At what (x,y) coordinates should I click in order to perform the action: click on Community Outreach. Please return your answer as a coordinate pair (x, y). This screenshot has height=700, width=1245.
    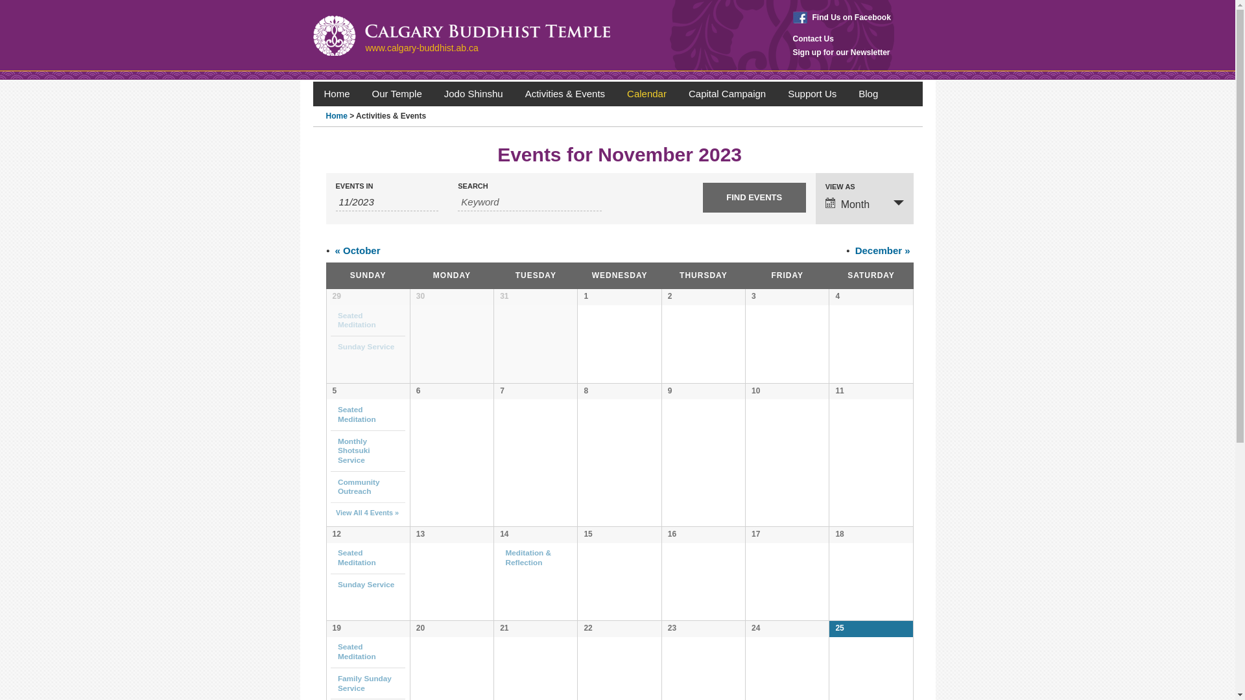
    Looking at the image, I should click on (359, 487).